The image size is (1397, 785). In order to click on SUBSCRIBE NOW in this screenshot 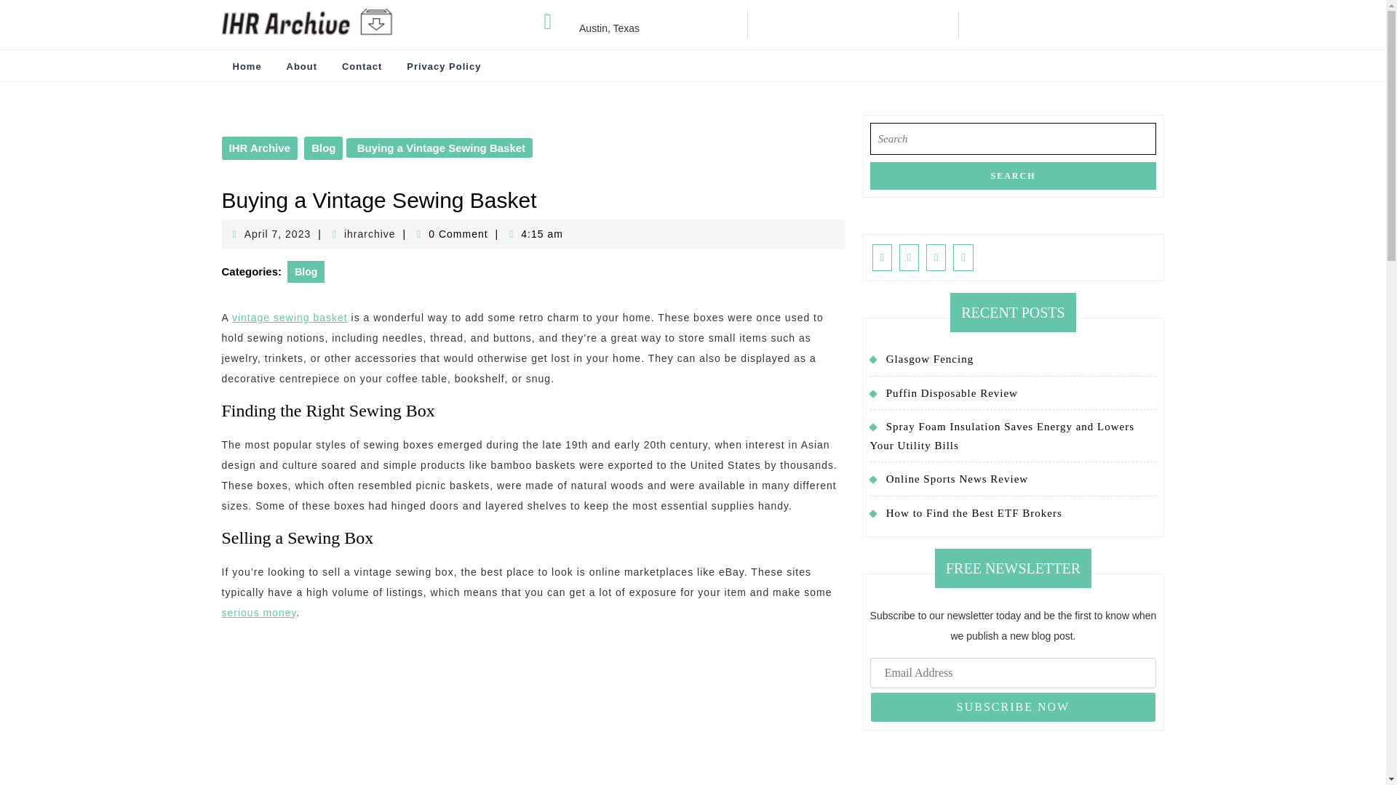, I will do `click(258, 612)`.